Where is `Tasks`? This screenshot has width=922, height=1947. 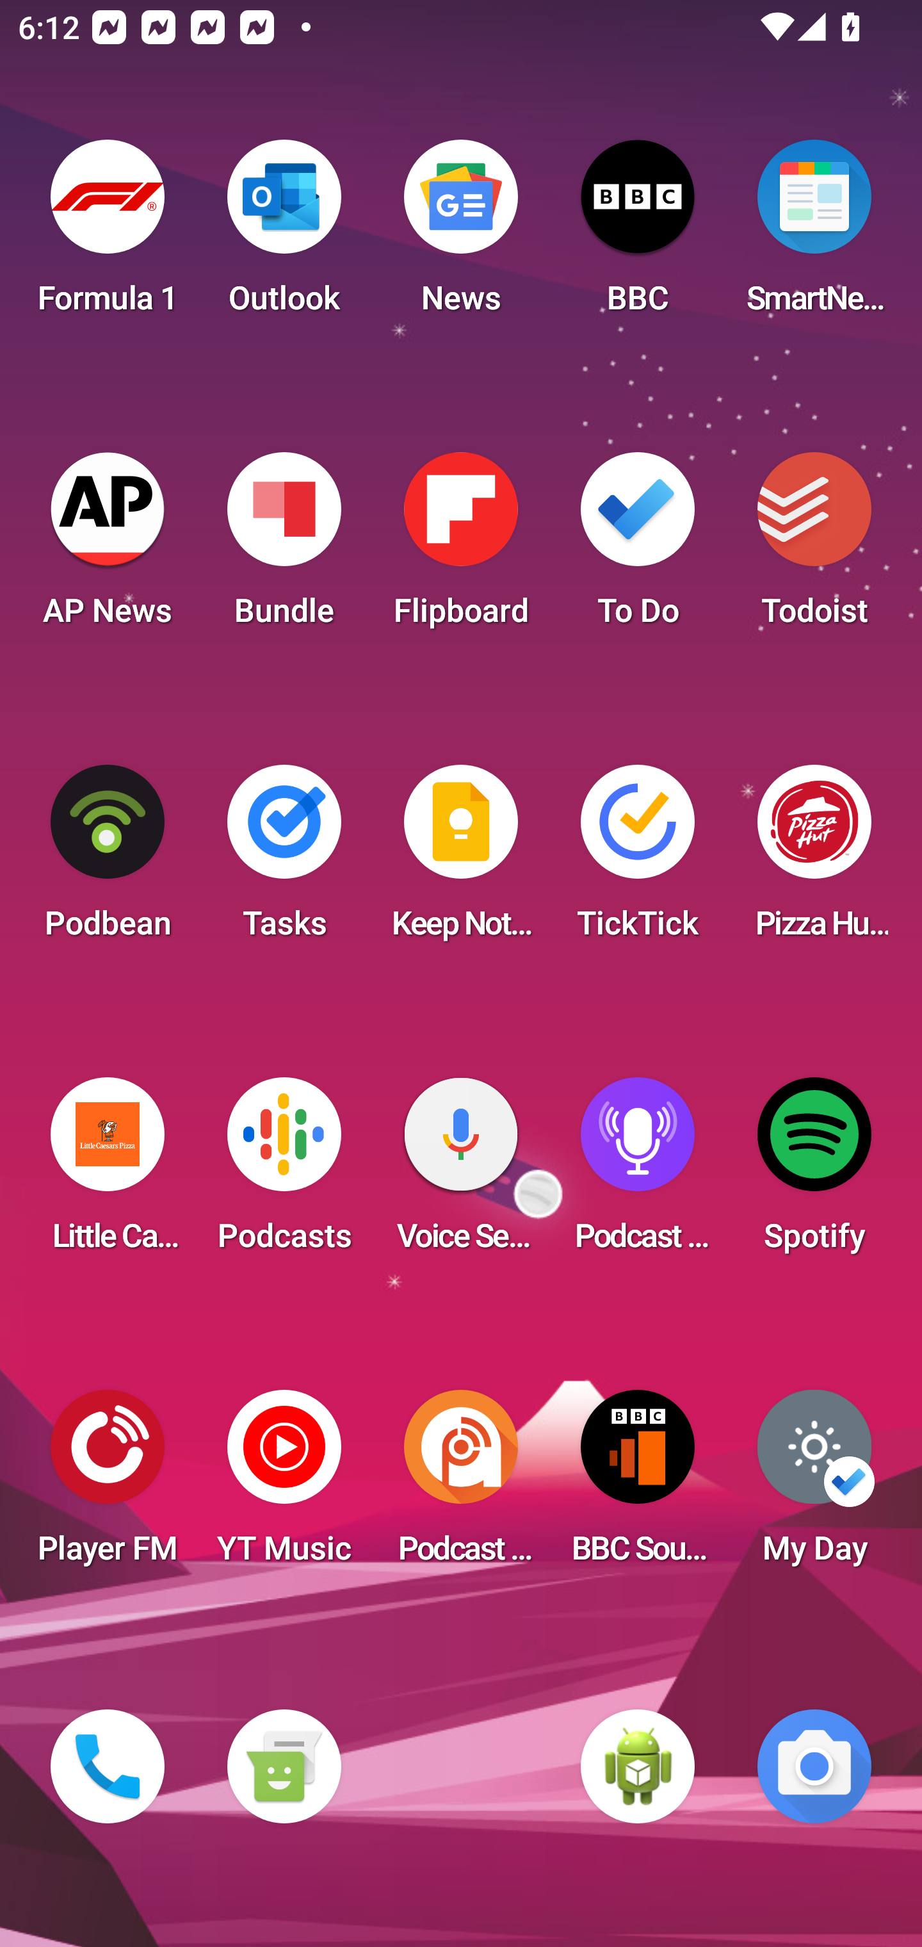
Tasks is located at coordinates (284, 859).